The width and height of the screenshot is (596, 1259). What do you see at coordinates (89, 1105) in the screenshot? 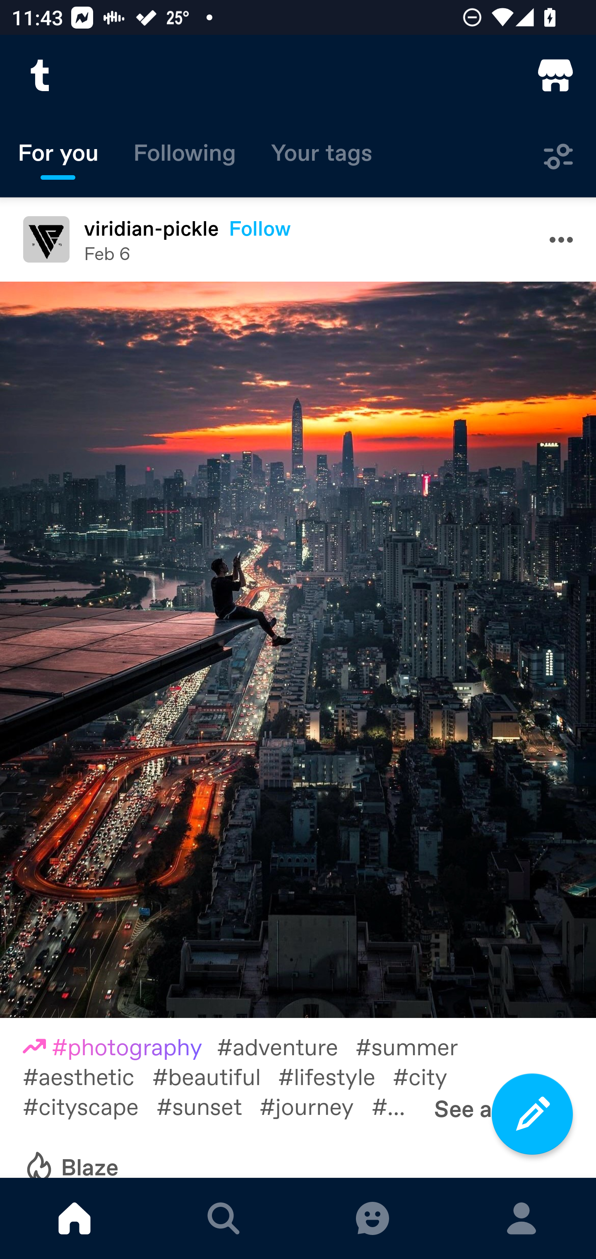
I see `#cityscape` at bounding box center [89, 1105].